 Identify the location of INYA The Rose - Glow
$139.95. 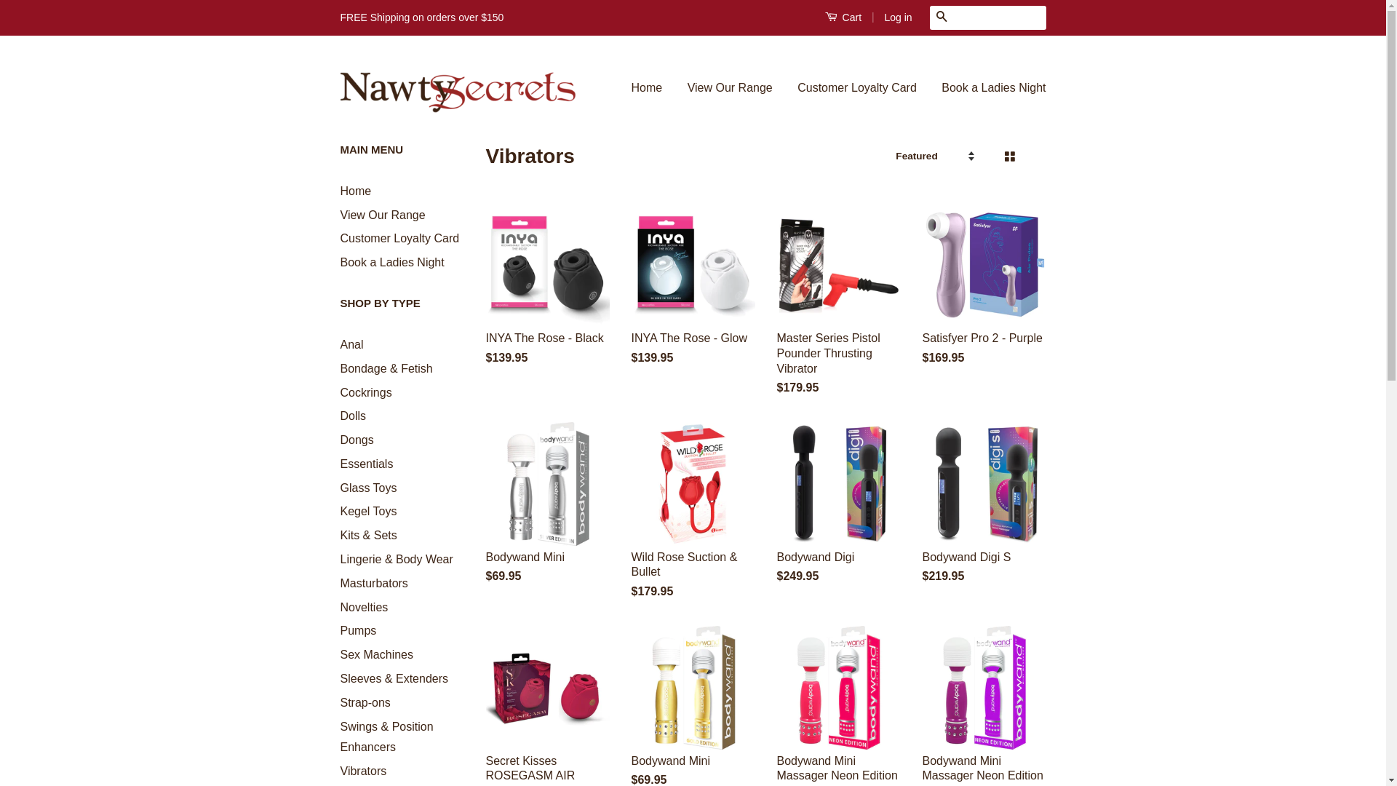
(693, 297).